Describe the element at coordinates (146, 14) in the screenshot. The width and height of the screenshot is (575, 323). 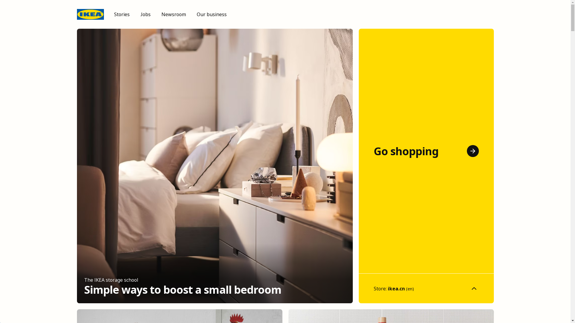
I see `Jobs` at that location.